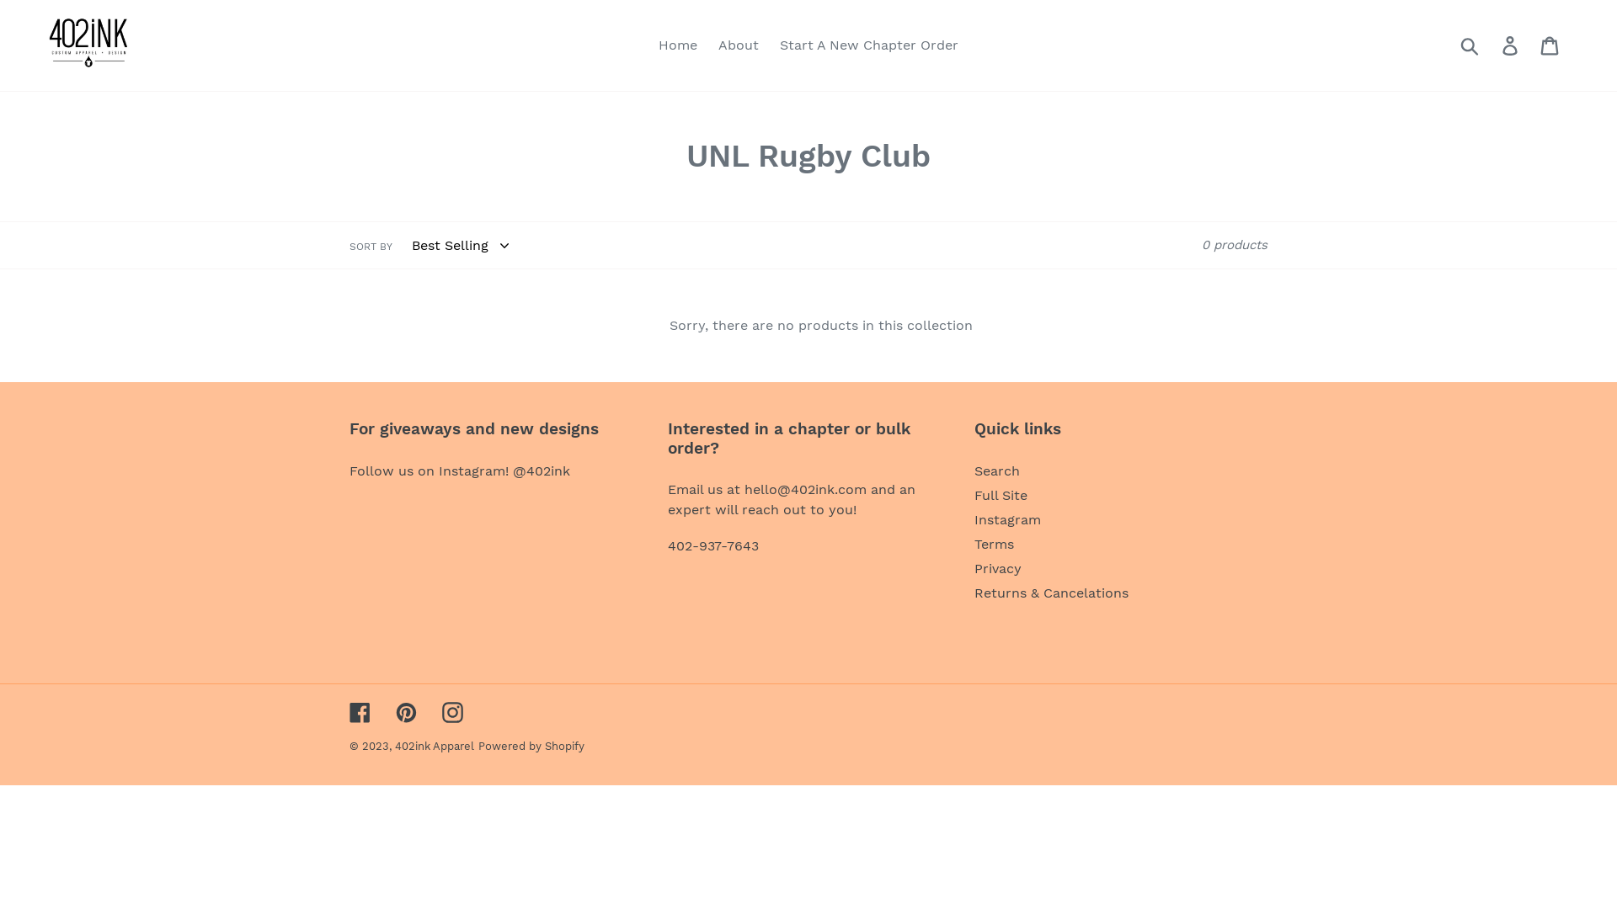 The image size is (1617, 909). I want to click on Home, so click(678, 45).